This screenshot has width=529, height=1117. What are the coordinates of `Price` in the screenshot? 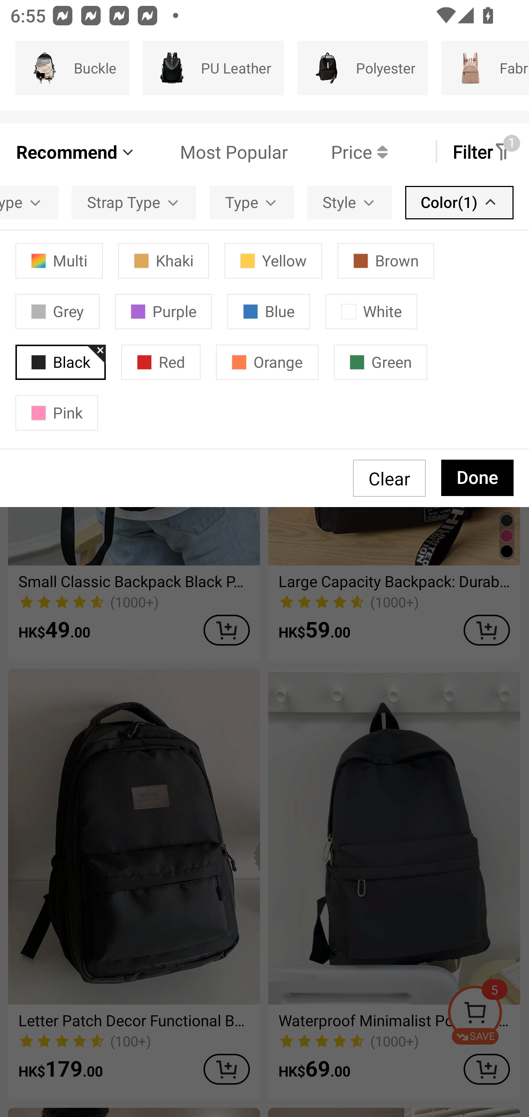 It's located at (338, 152).